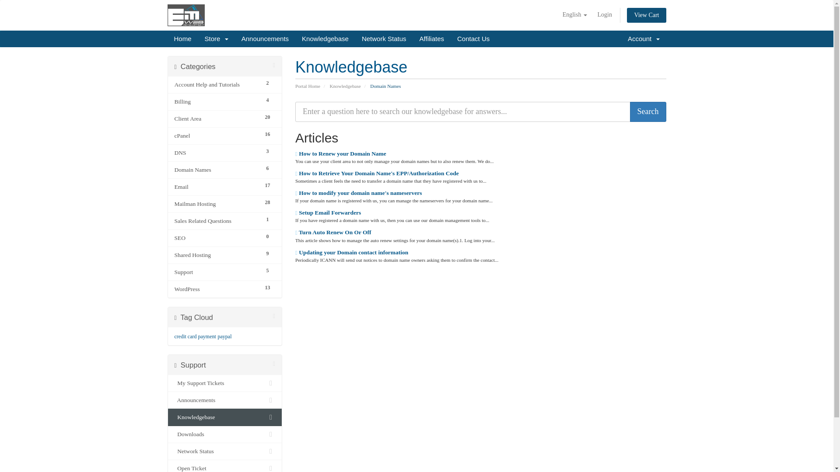 Image resolution: width=840 pixels, height=472 pixels. Describe the element at coordinates (217, 85) in the screenshot. I see `Account Help and Tutorials` at that location.